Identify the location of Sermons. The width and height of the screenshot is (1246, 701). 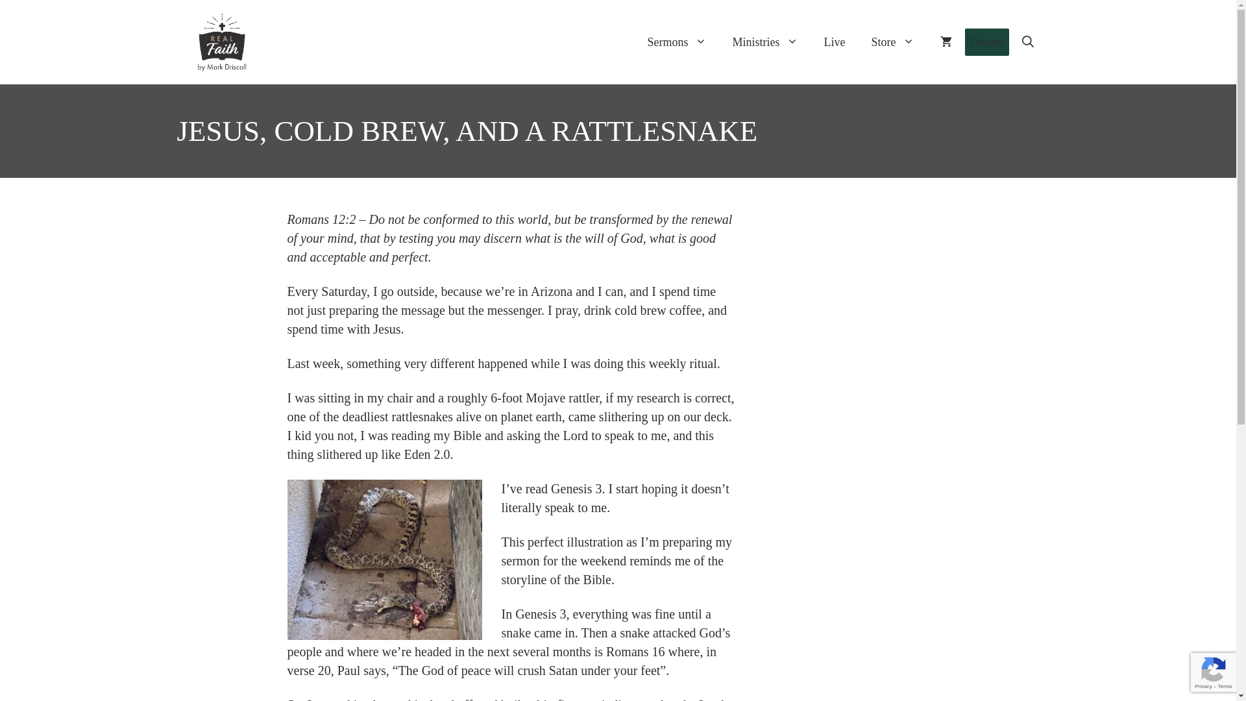
(677, 42).